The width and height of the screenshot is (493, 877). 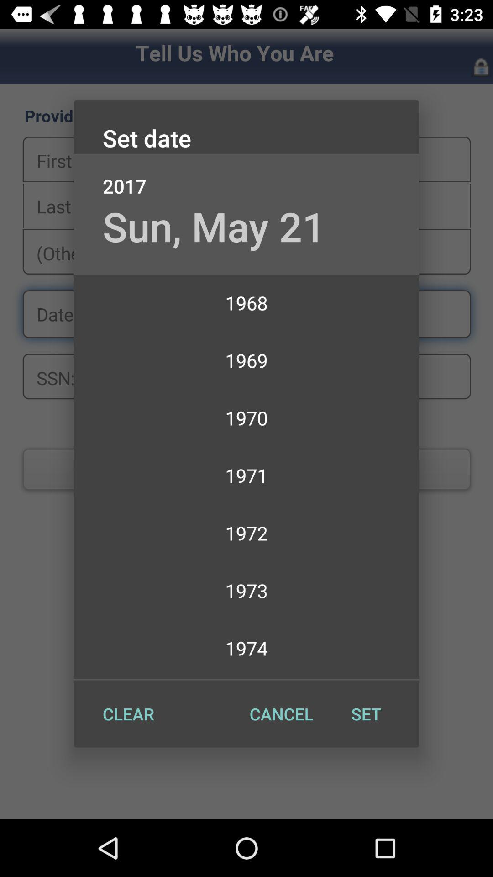 I want to click on scroll to clear button, so click(x=128, y=714).